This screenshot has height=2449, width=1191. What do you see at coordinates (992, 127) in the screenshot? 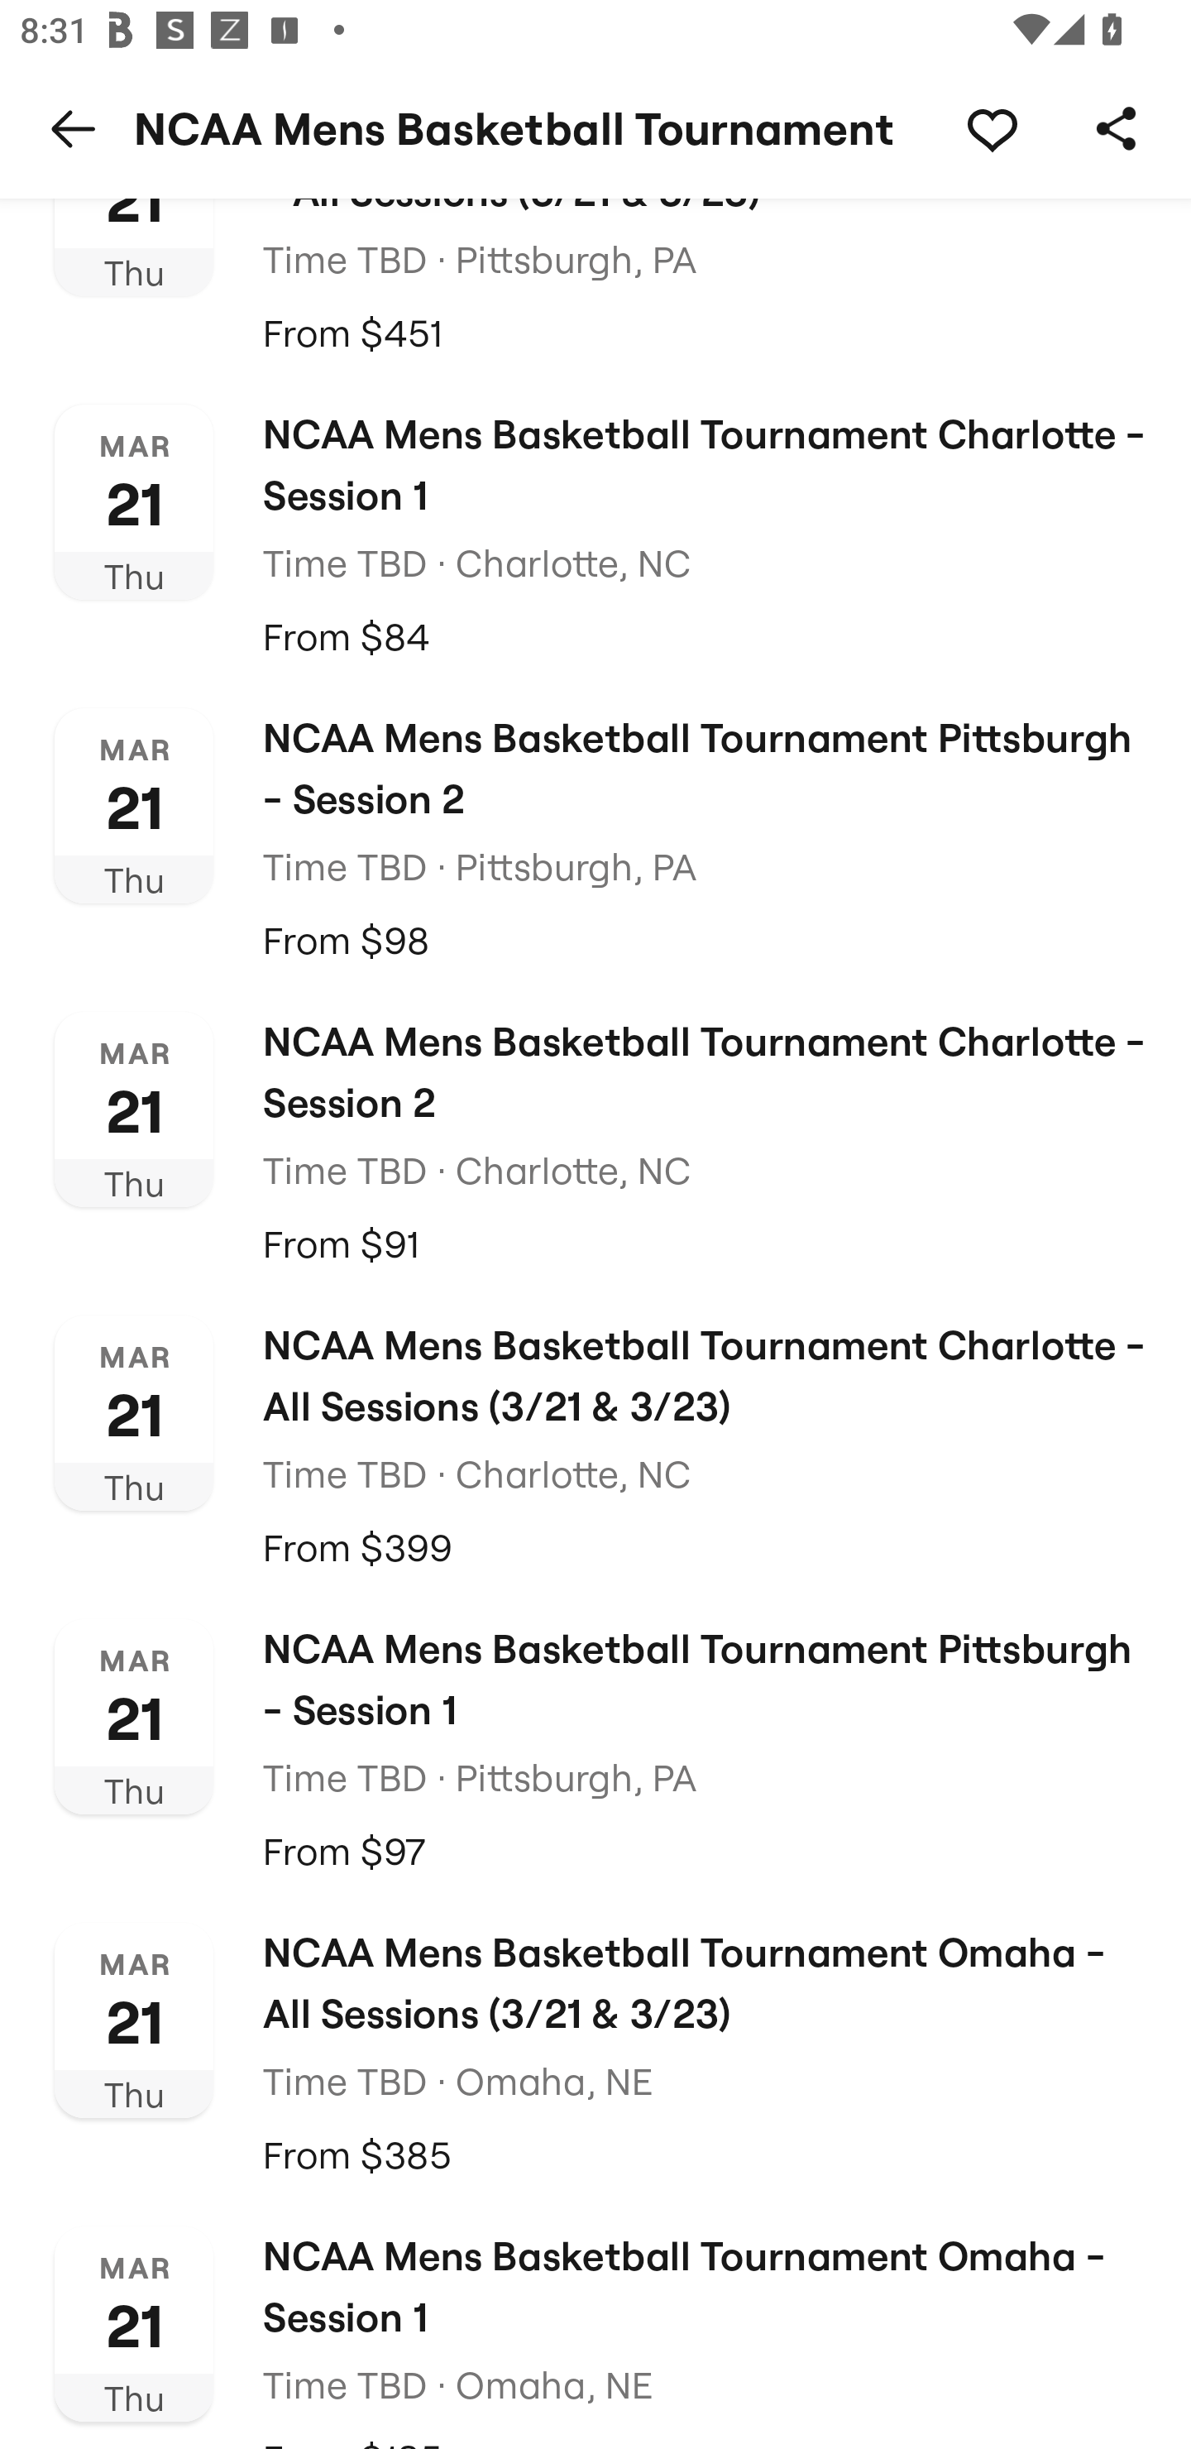
I see `Track this performer` at bounding box center [992, 127].